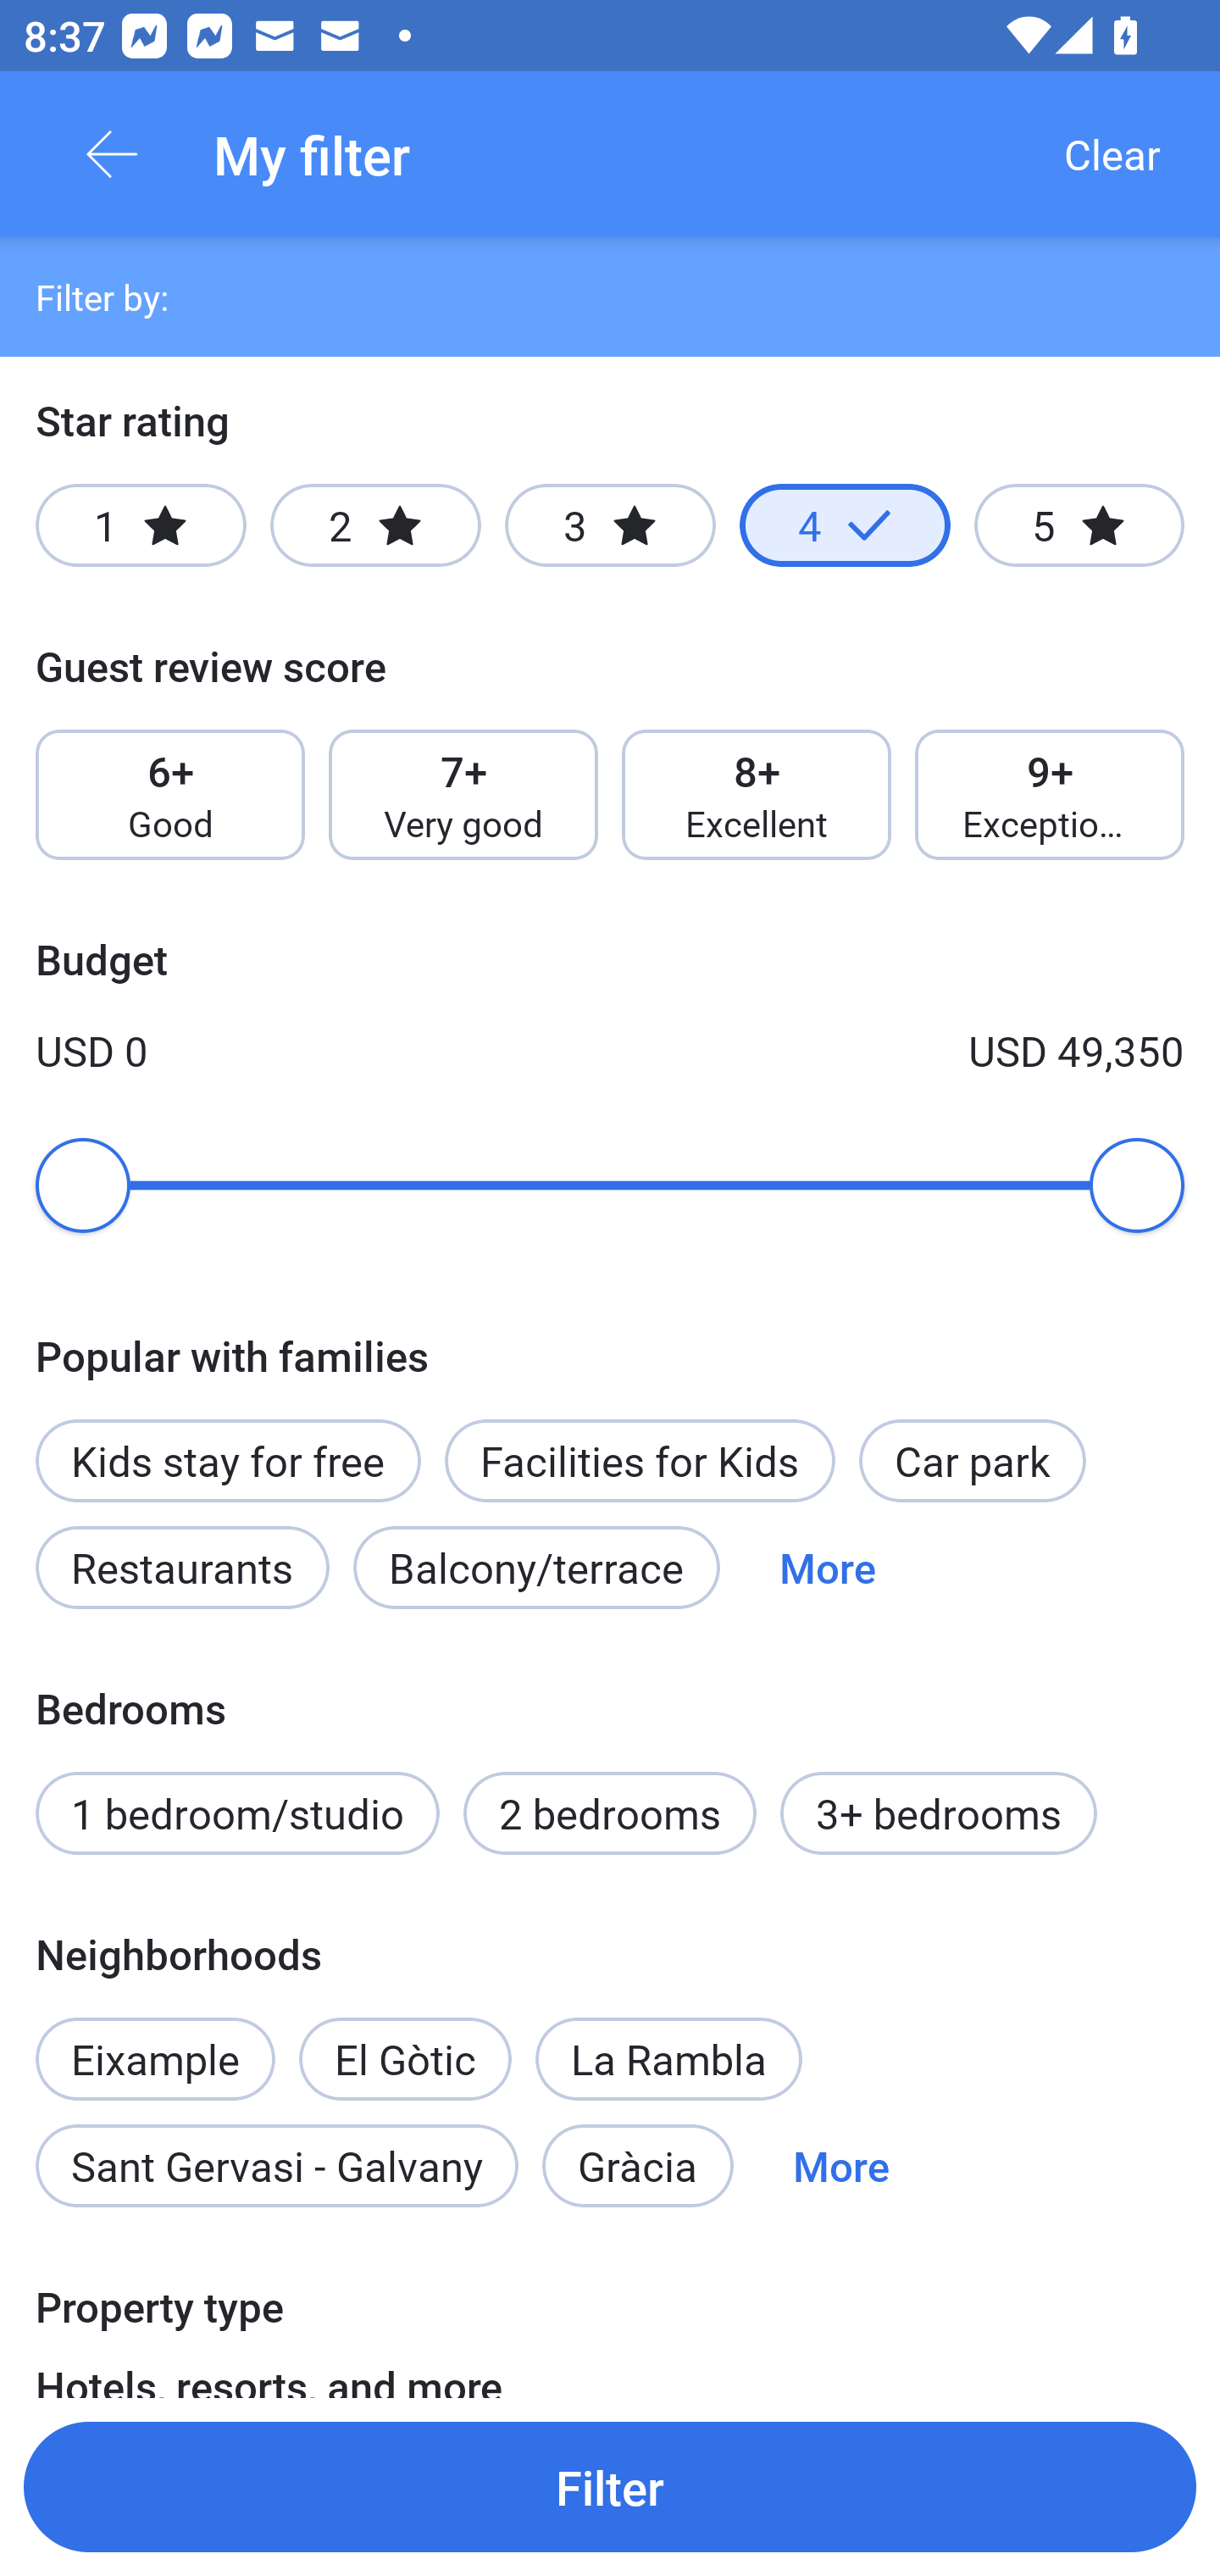 This screenshot has height=2576, width=1220. Describe the element at coordinates (637, 2164) in the screenshot. I see `Gràcia` at that location.